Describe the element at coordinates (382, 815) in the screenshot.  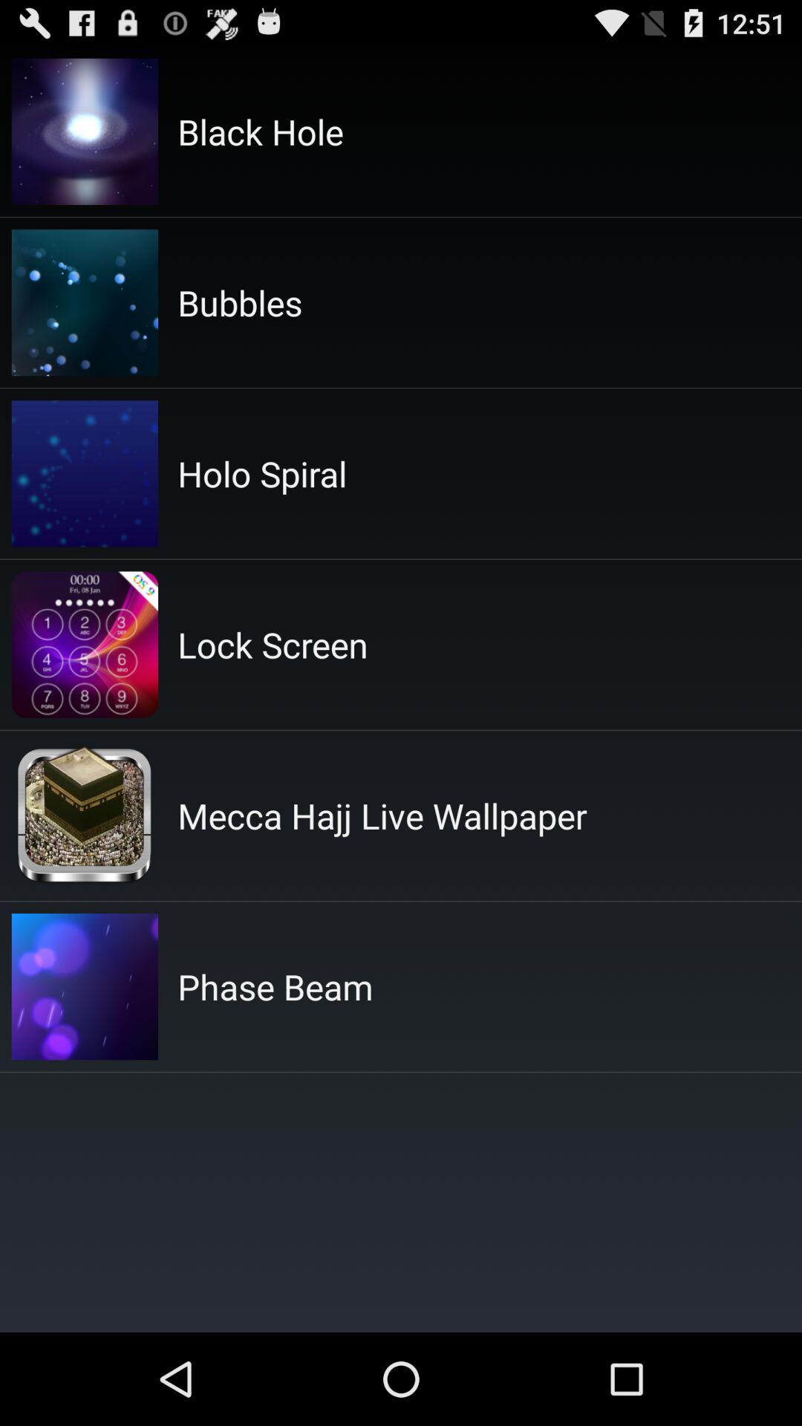
I see `press item above the phase beam app` at that location.